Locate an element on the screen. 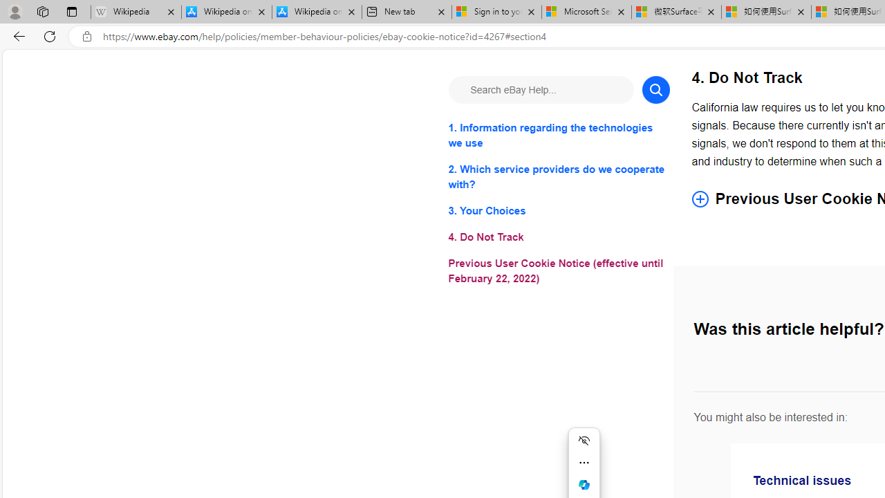 Image resolution: width=885 pixels, height=498 pixels. 4. Do Not Track is located at coordinates (559, 237).